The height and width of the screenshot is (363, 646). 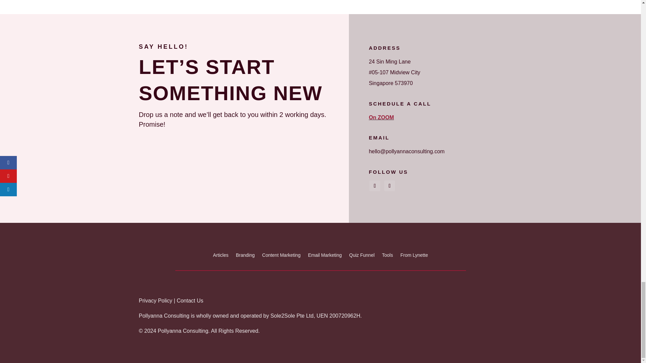 What do you see at coordinates (387, 256) in the screenshot?
I see `Tools` at bounding box center [387, 256].